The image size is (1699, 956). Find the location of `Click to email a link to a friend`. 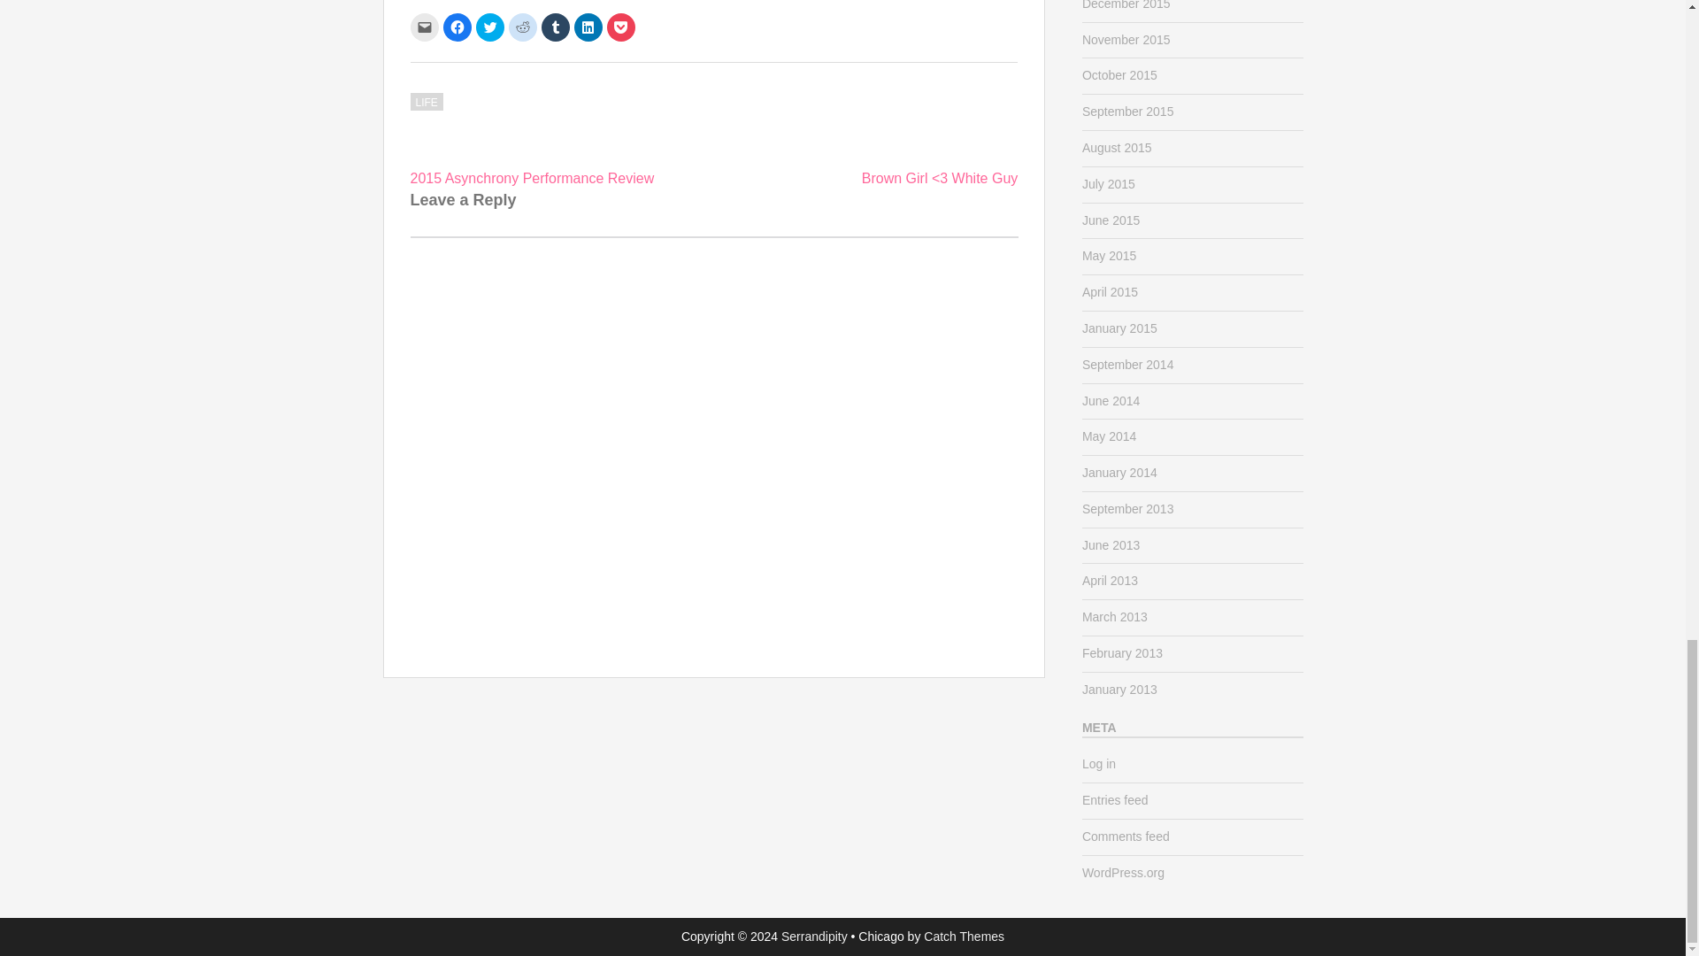

Click to email a link to a friend is located at coordinates (425, 27).